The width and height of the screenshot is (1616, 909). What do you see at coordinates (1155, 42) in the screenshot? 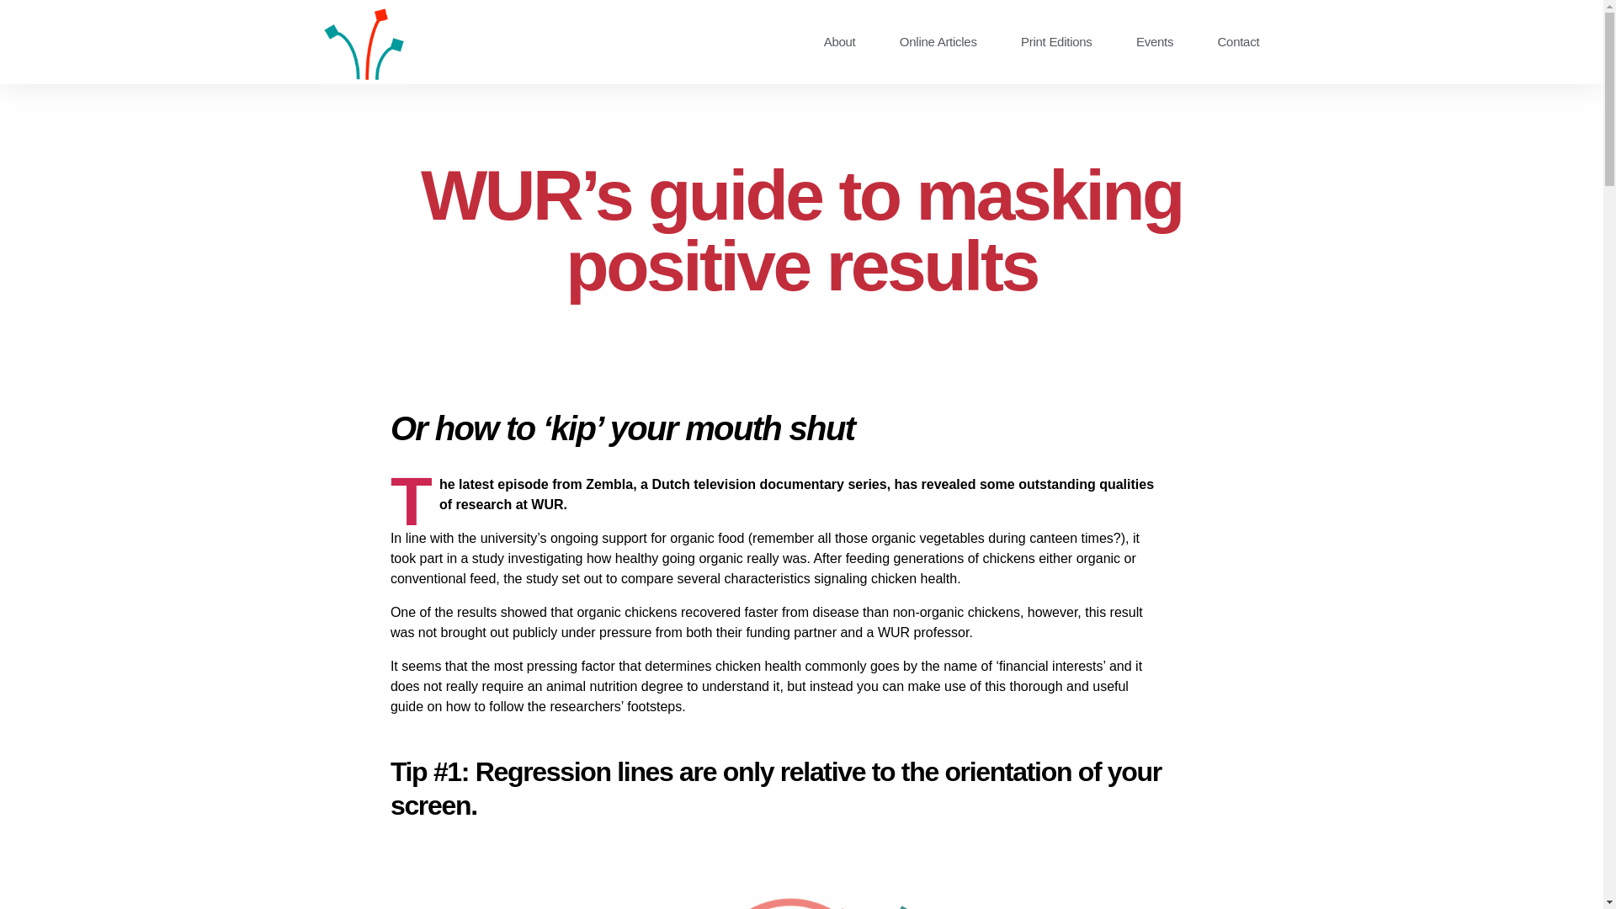
I see `Events` at bounding box center [1155, 42].